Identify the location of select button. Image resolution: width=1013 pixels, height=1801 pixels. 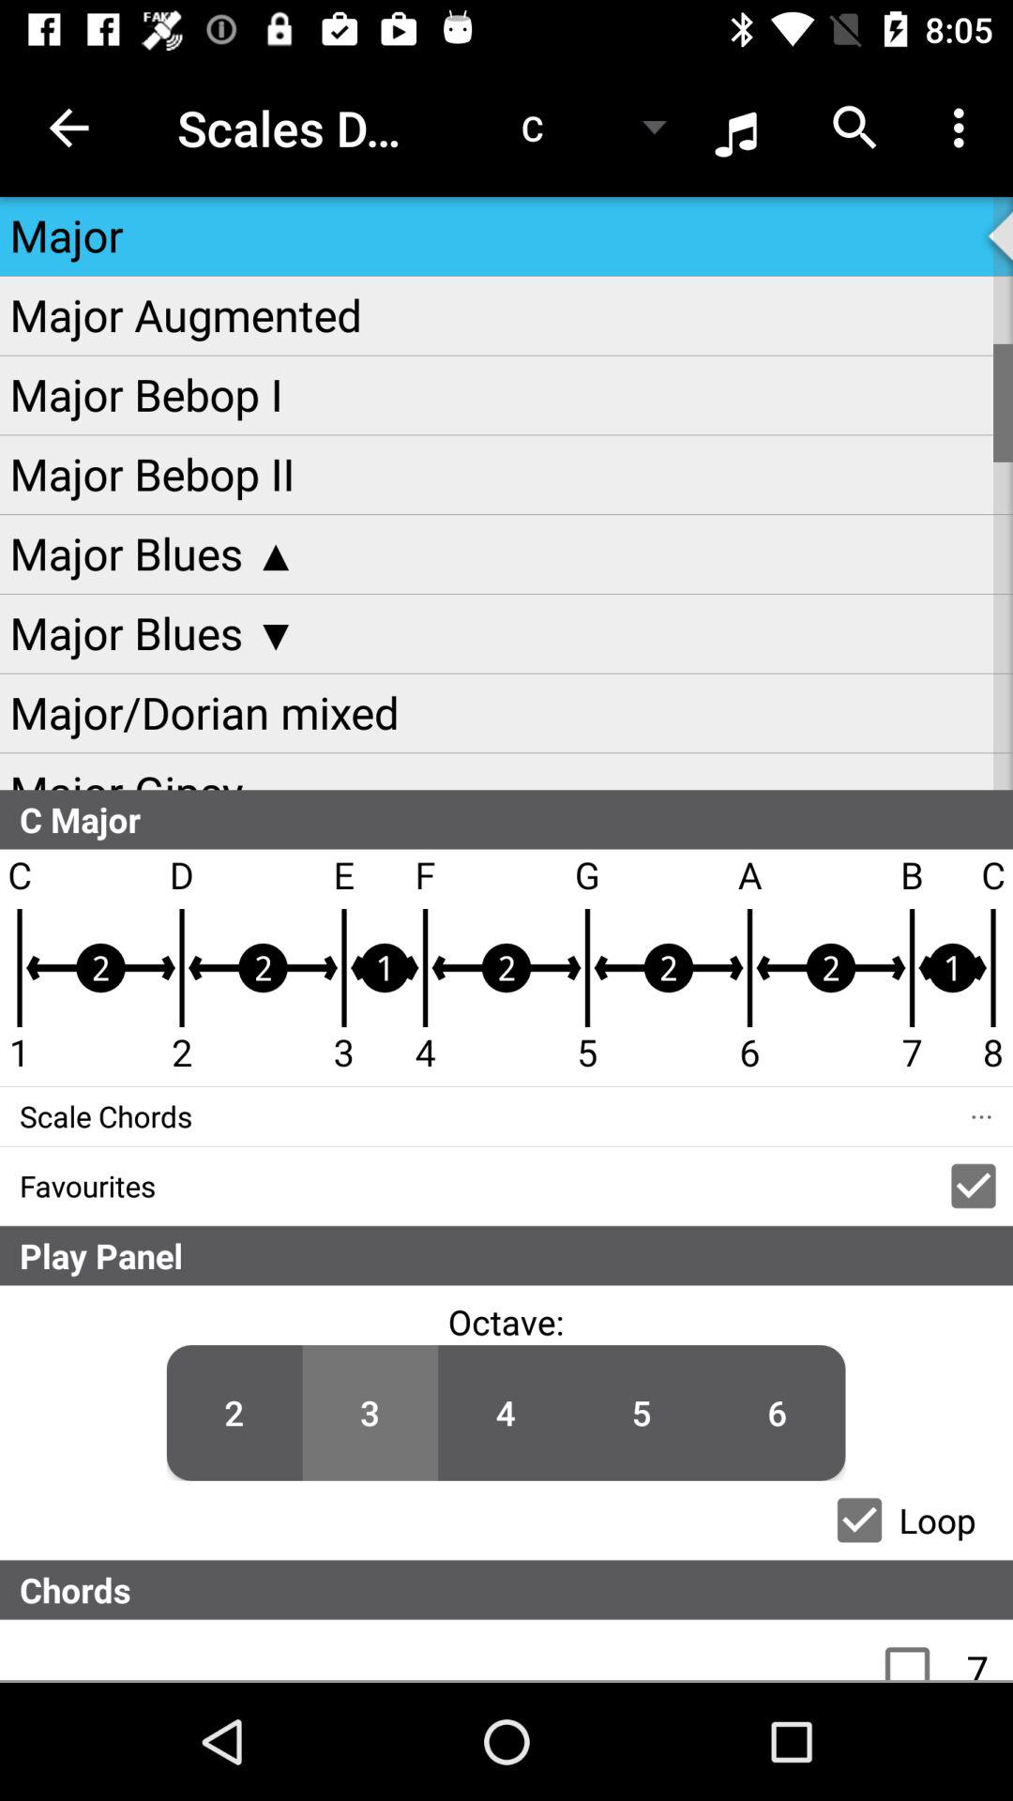
(859, 1520).